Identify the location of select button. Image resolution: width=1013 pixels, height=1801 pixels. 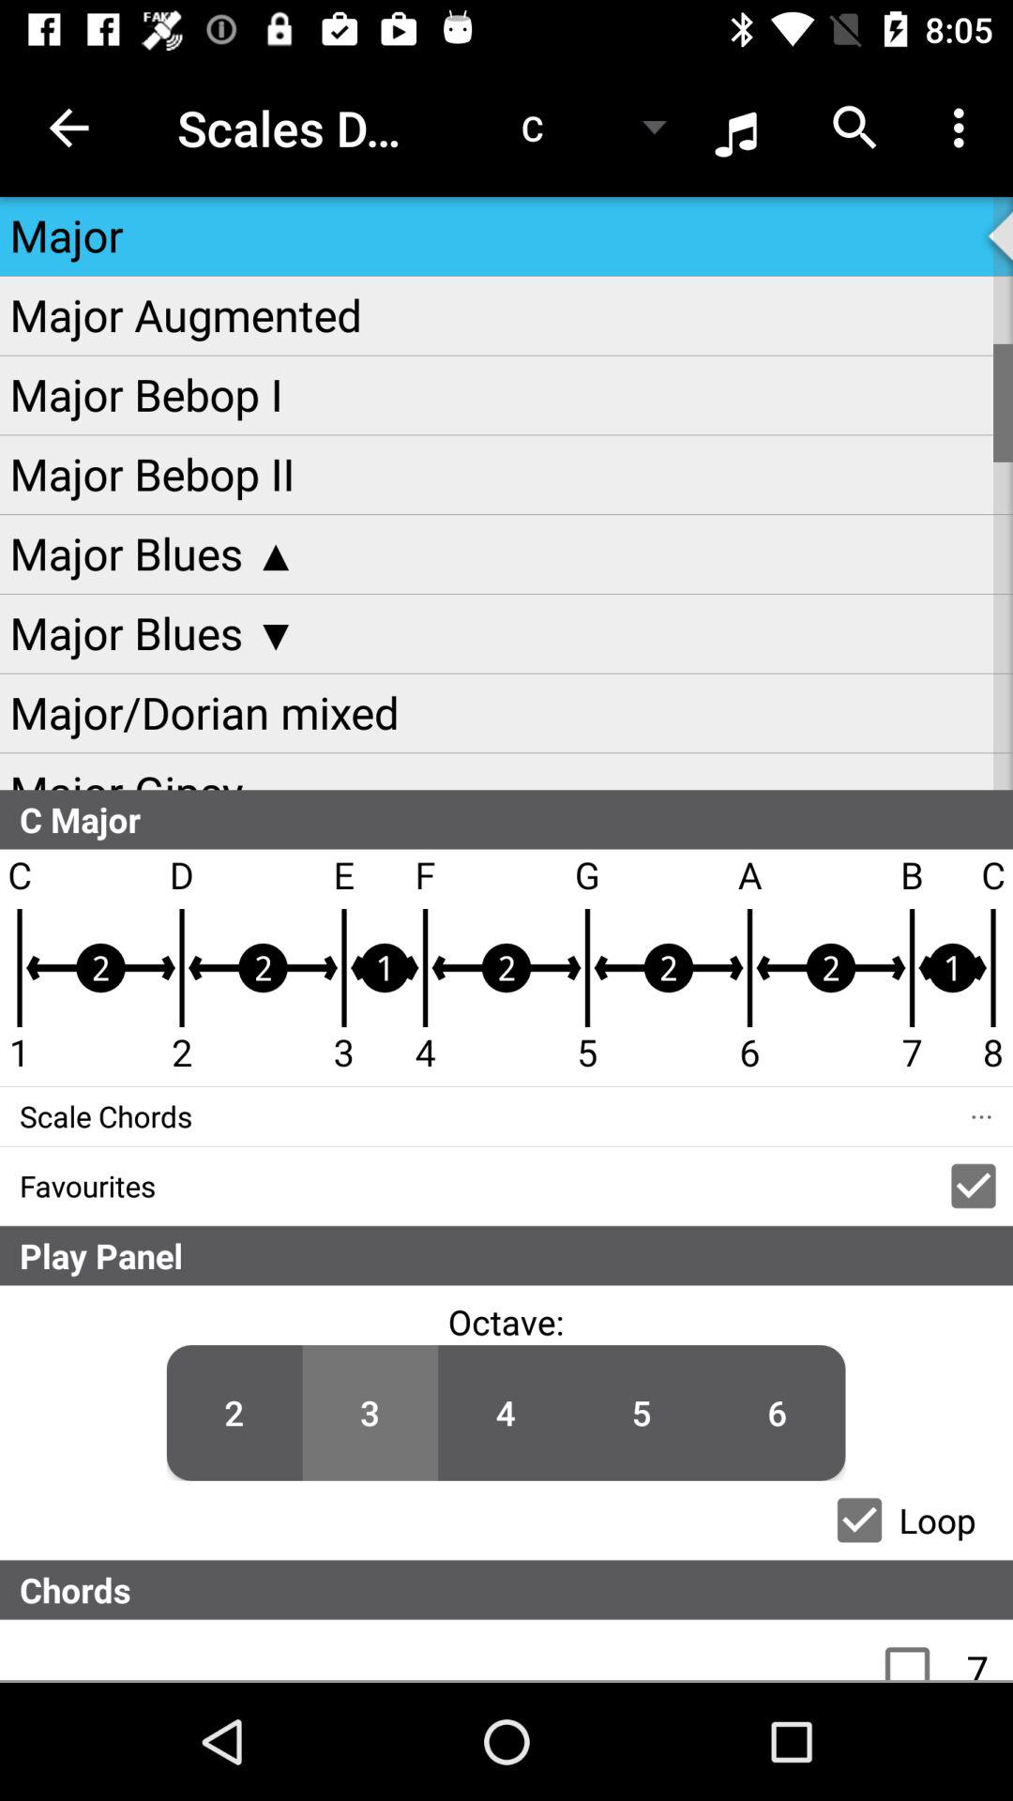
(859, 1520).